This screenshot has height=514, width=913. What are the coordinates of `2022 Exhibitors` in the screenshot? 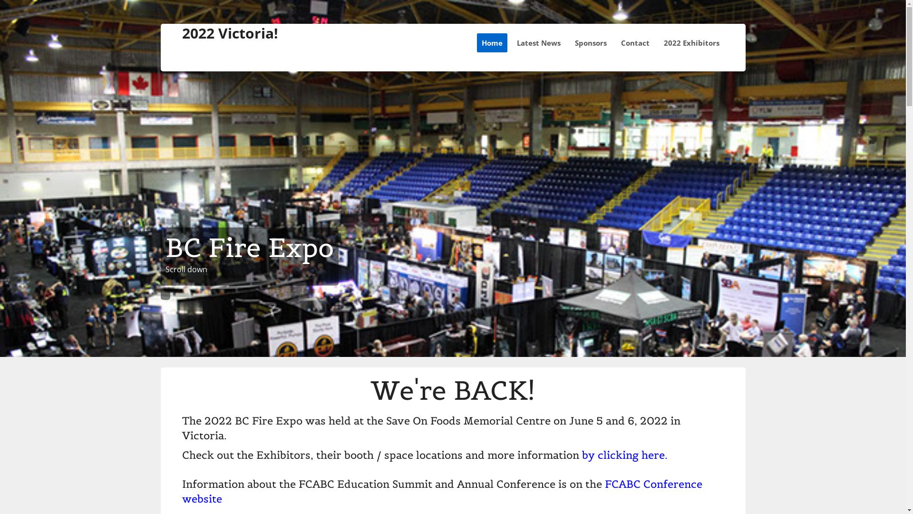 It's located at (691, 43).